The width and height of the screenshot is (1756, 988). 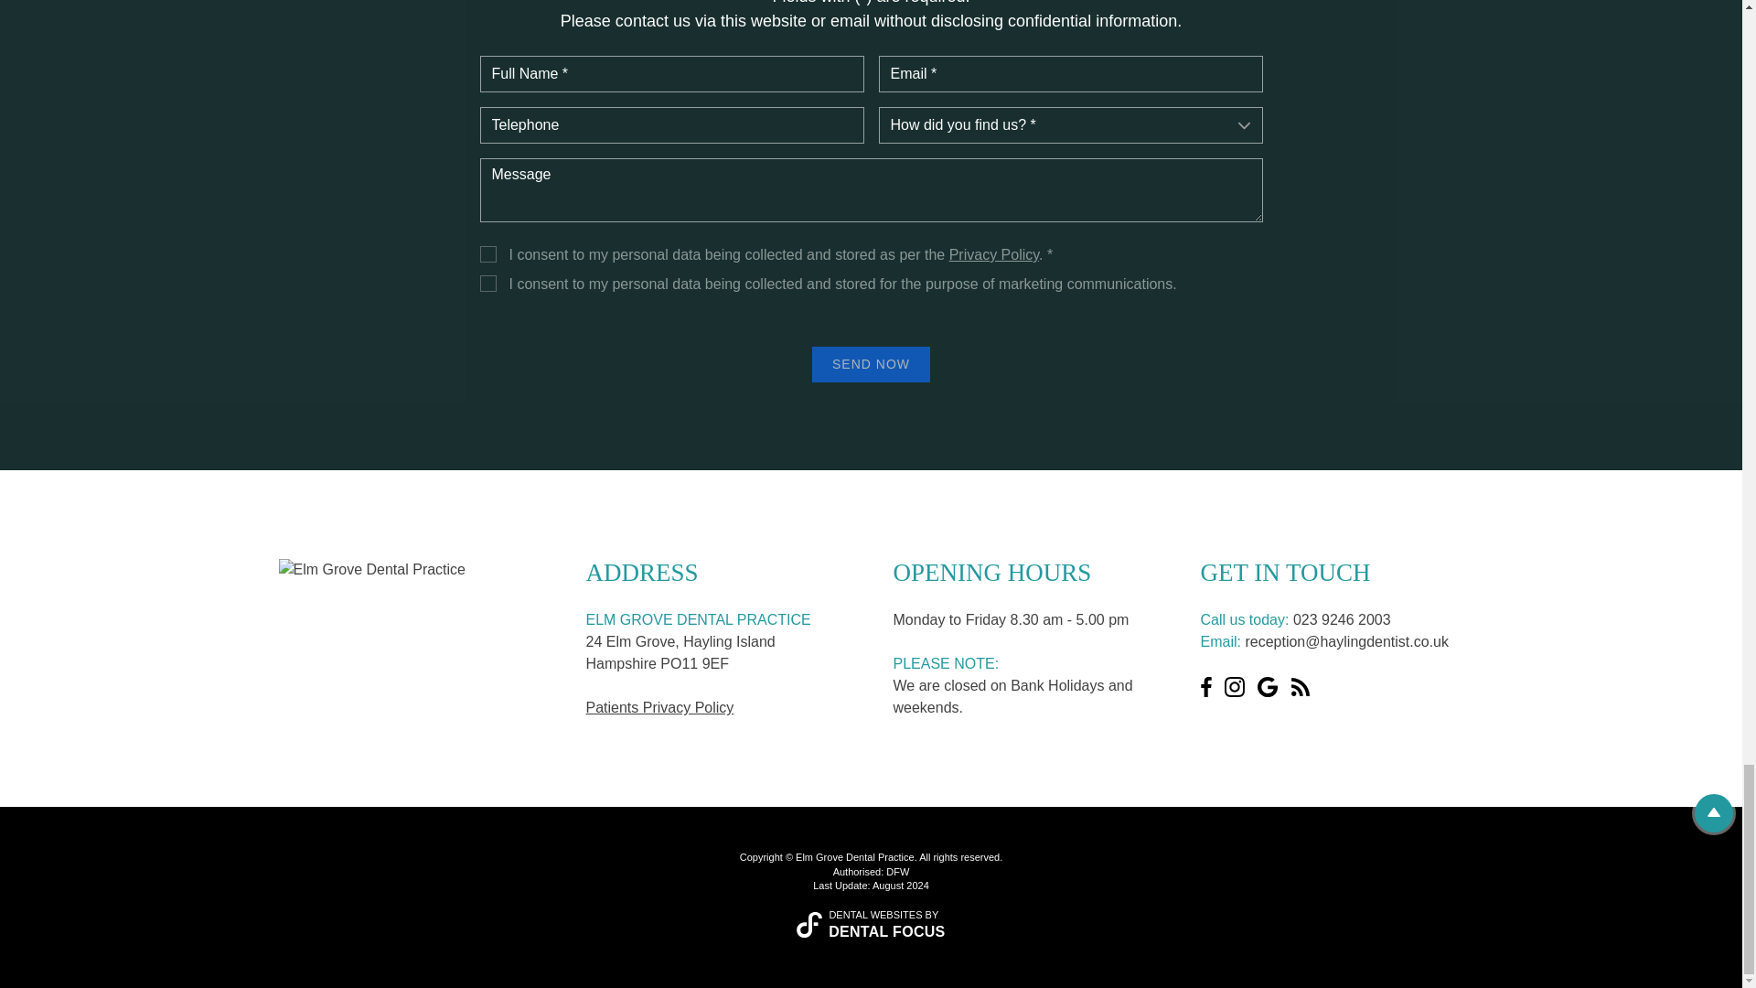 What do you see at coordinates (994, 254) in the screenshot?
I see `Privacy Policy` at bounding box center [994, 254].